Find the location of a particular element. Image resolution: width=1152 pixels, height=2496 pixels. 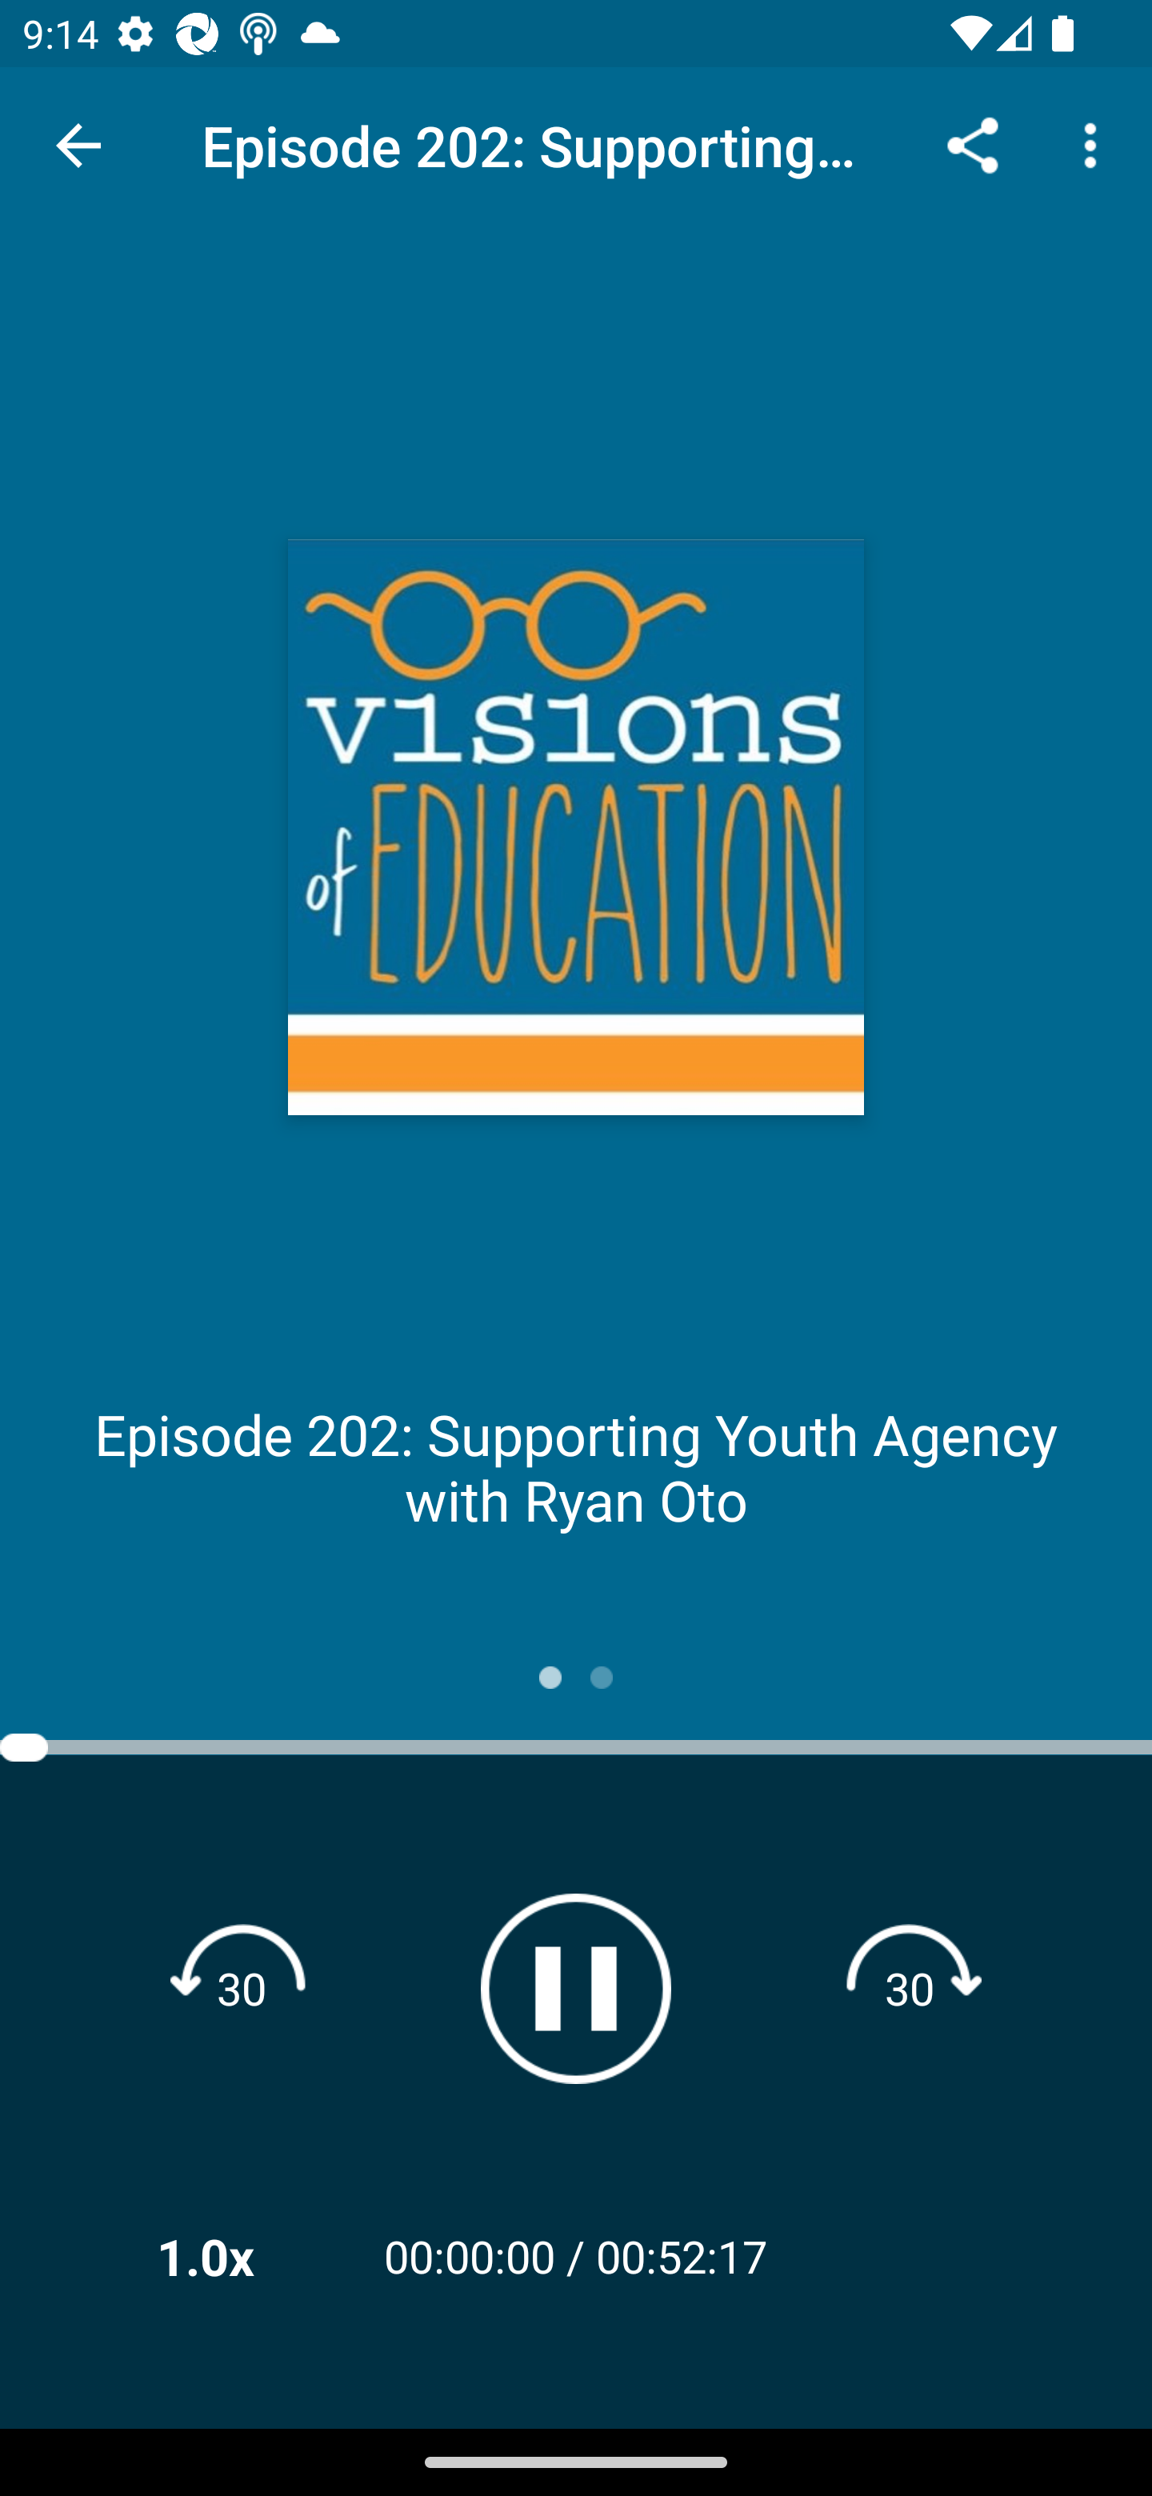

Fast forward is located at coordinates (910, 1987).